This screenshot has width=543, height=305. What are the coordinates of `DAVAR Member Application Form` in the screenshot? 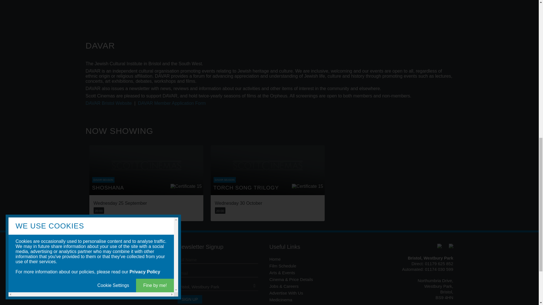 It's located at (172, 103).